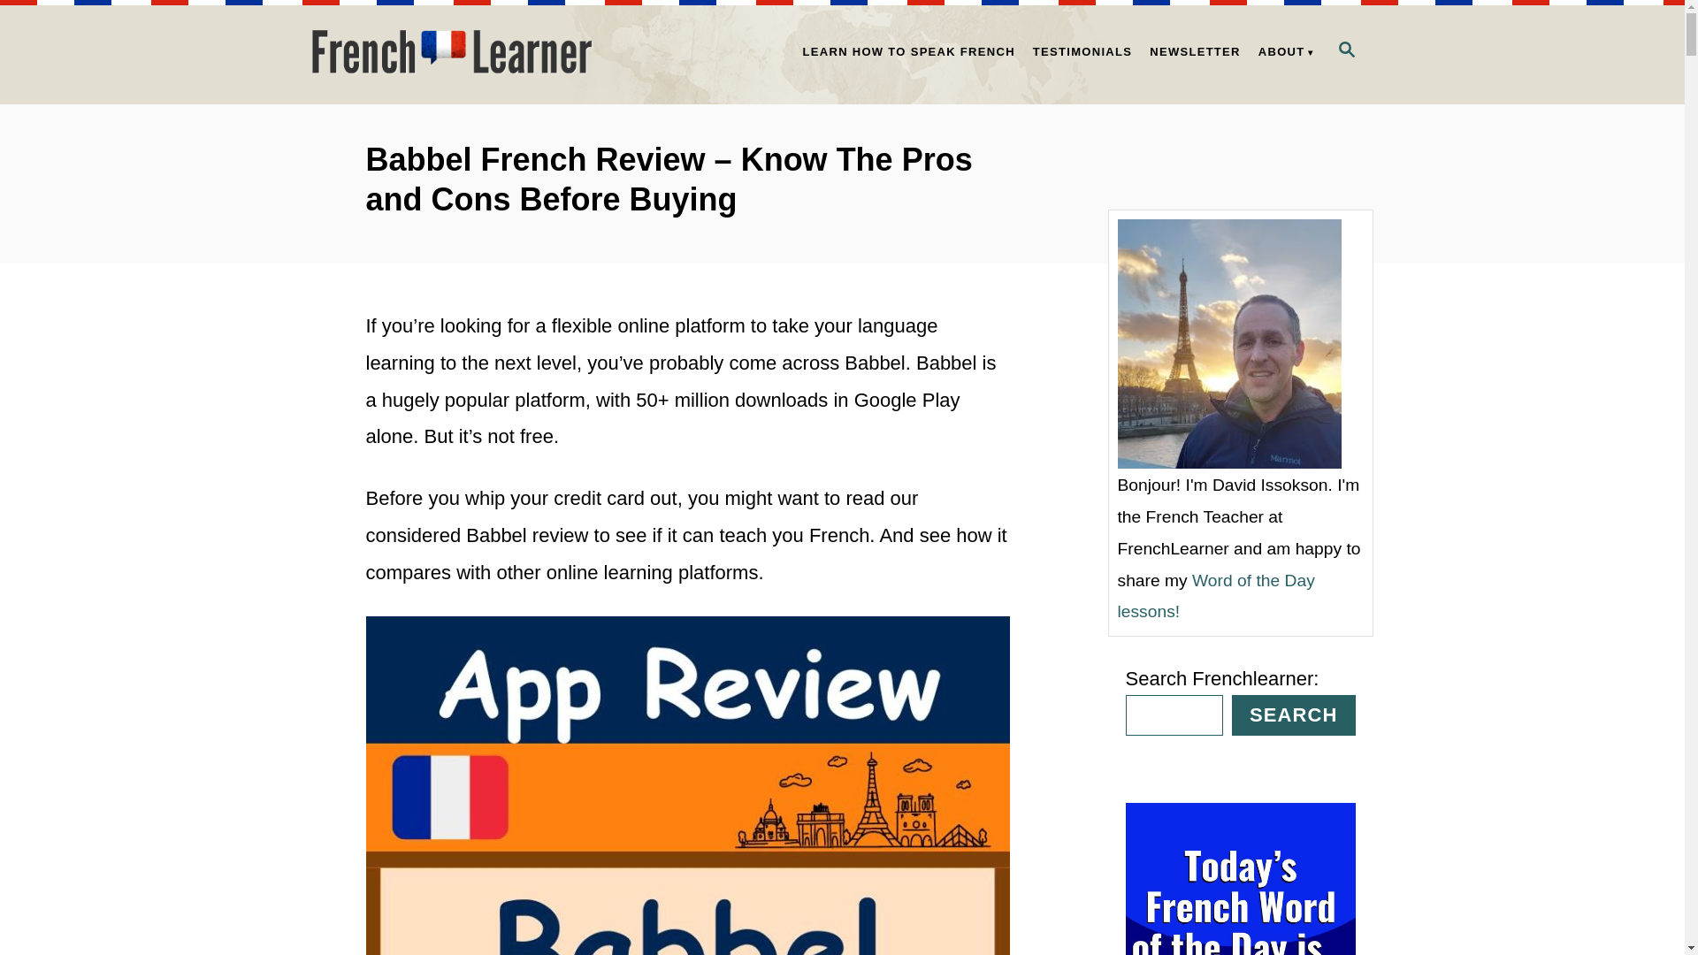 The width and height of the screenshot is (1698, 955). What do you see at coordinates (1196, 51) in the screenshot?
I see `NEWSLETTER` at bounding box center [1196, 51].